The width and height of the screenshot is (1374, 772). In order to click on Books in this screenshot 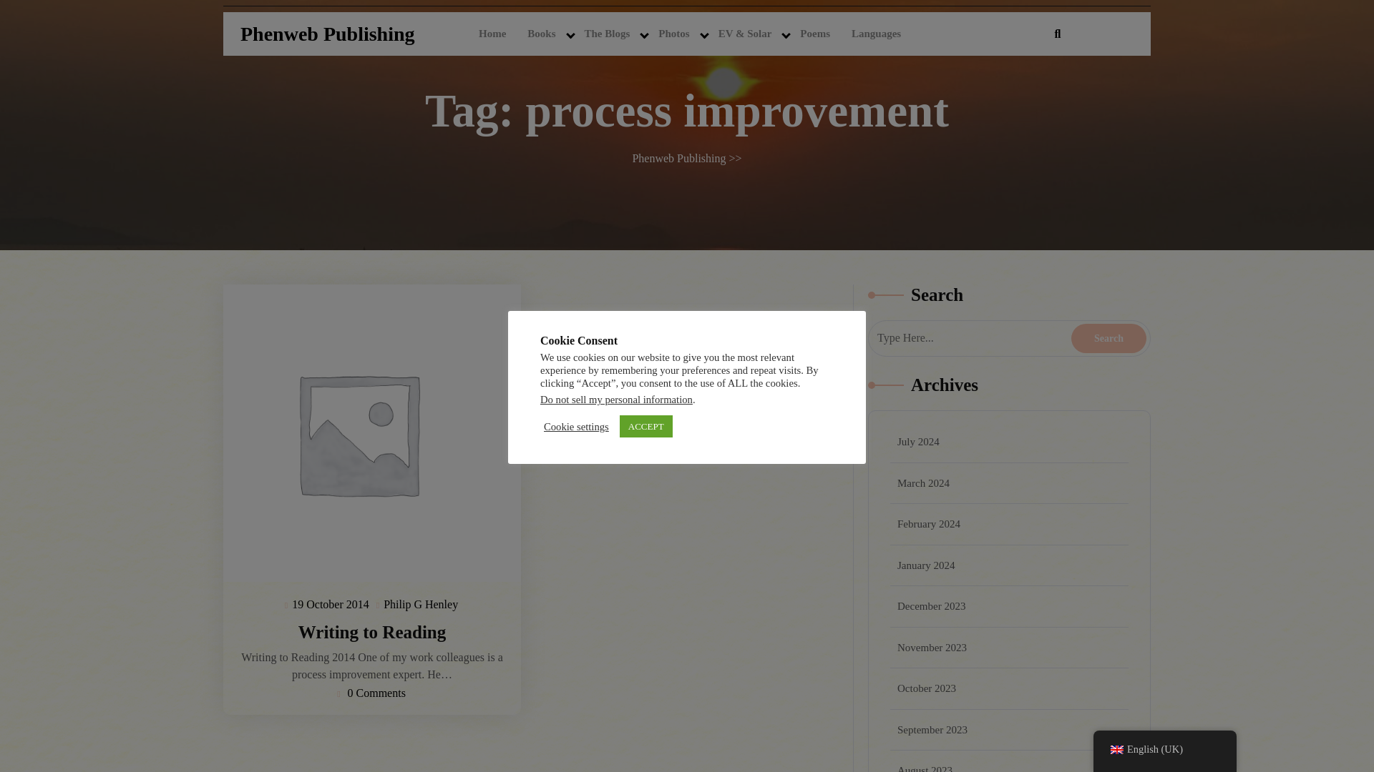, I will do `click(541, 34)`.